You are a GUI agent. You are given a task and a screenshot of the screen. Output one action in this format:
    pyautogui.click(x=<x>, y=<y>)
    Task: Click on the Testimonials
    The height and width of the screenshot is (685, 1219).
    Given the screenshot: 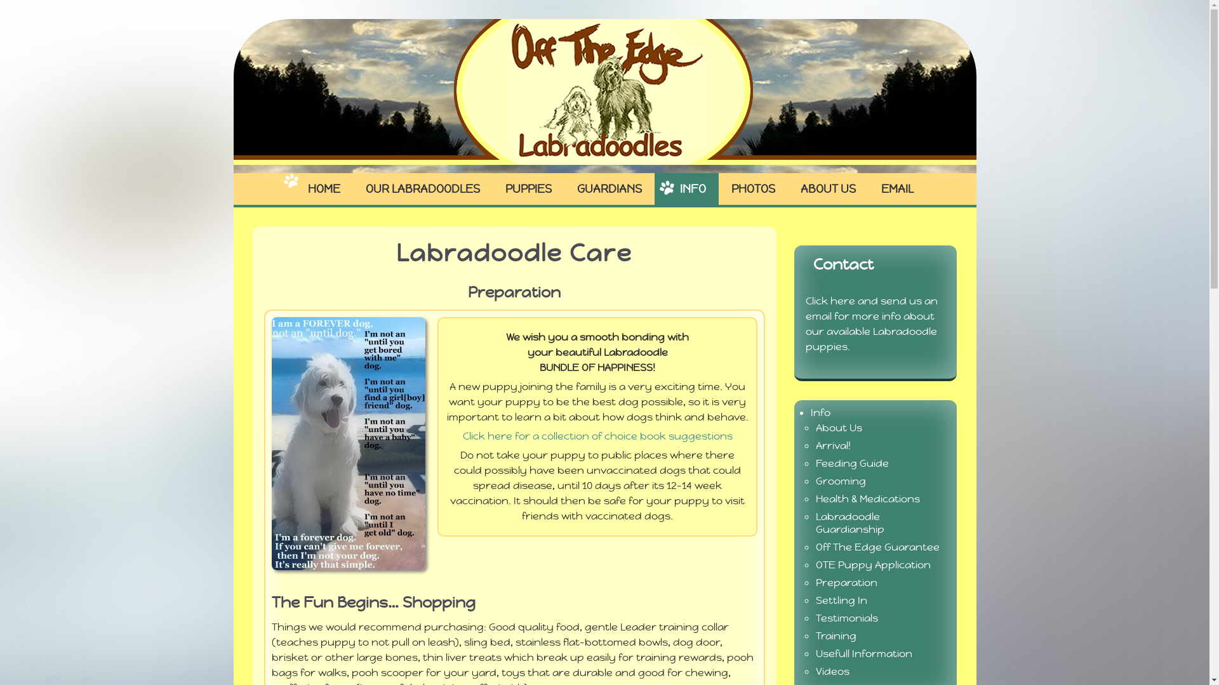 What is the action you would take?
    pyautogui.click(x=847, y=618)
    